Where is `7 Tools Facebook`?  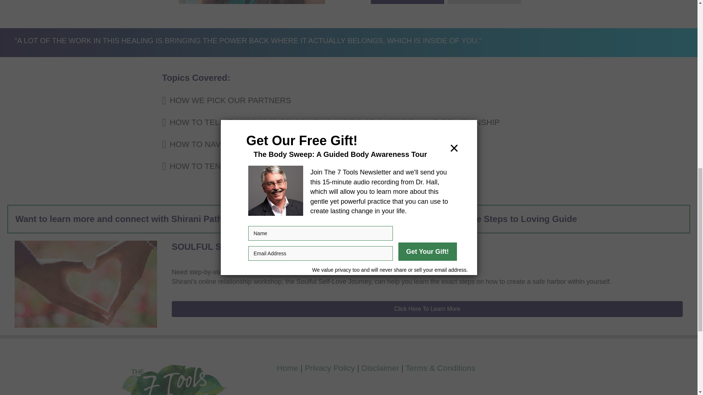 7 Tools Facebook is located at coordinates (172, 366).